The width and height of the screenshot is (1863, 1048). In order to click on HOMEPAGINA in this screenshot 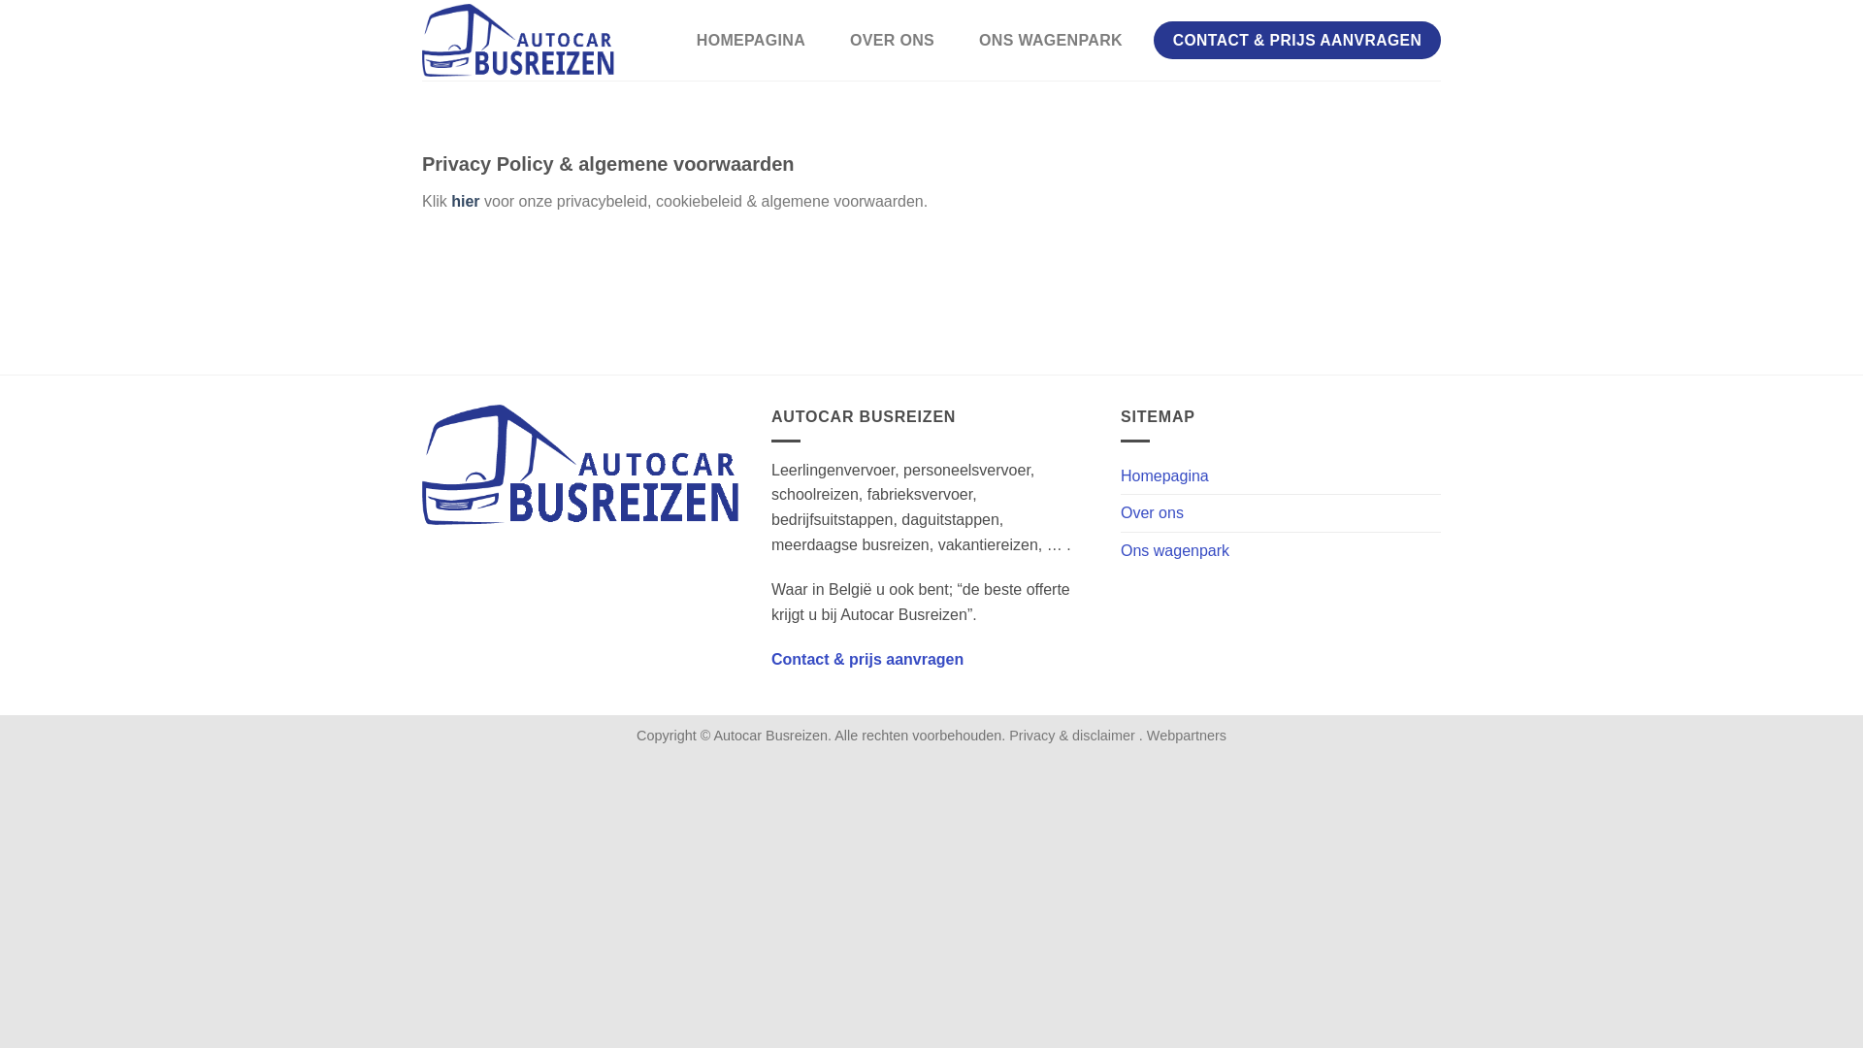, I will do `click(751, 41)`.